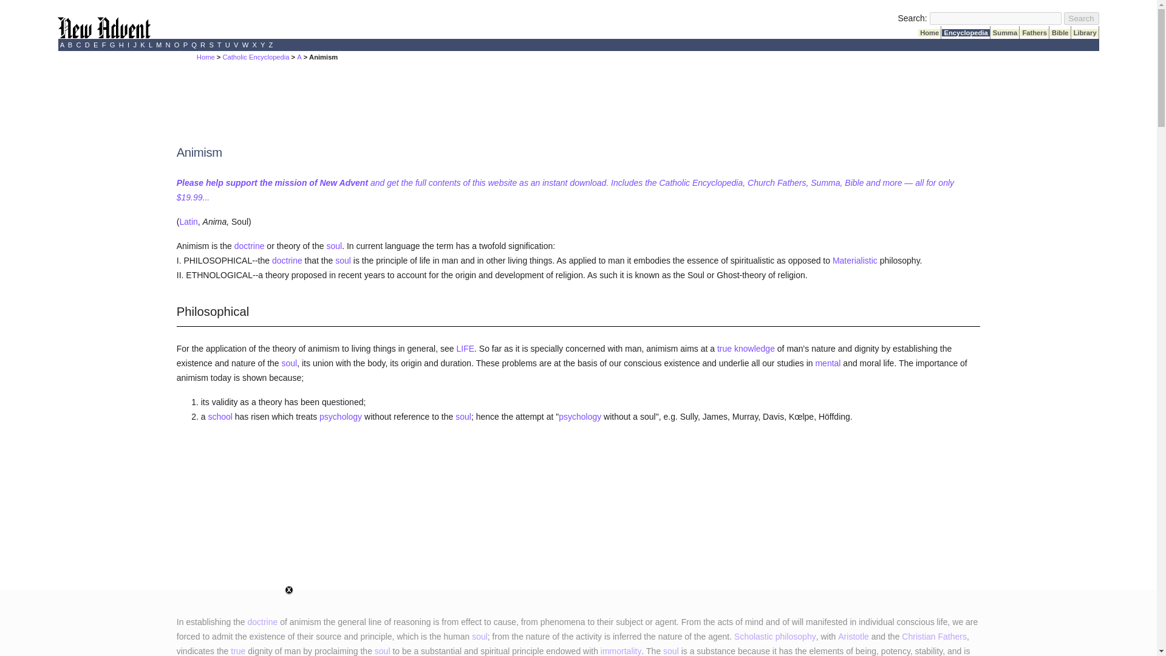  I want to click on  D , so click(87, 45).